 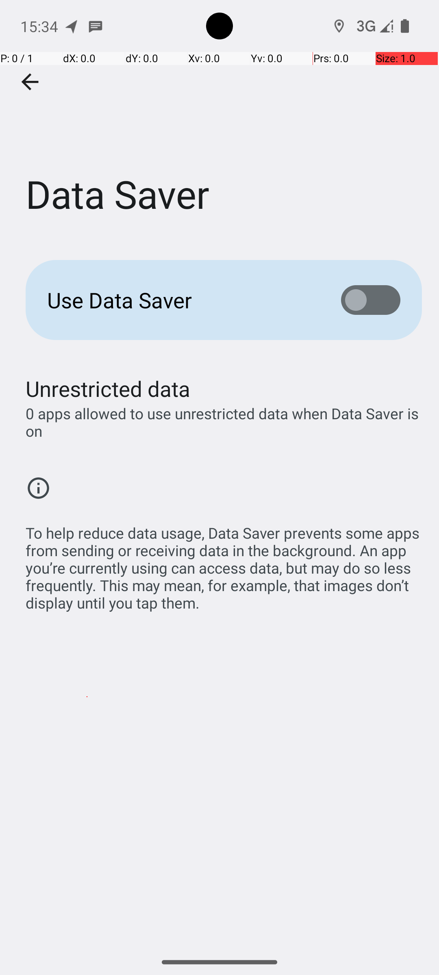 I want to click on Use Data Saver, so click(x=181, y=300).